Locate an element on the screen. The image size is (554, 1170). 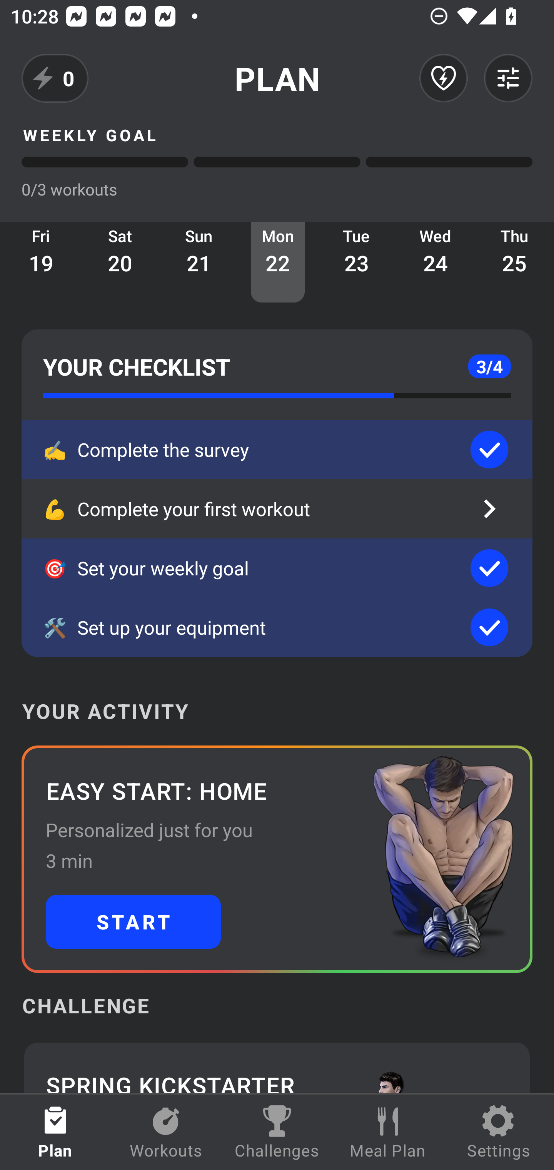
Sun 21 is located at coordinates (199, 262).